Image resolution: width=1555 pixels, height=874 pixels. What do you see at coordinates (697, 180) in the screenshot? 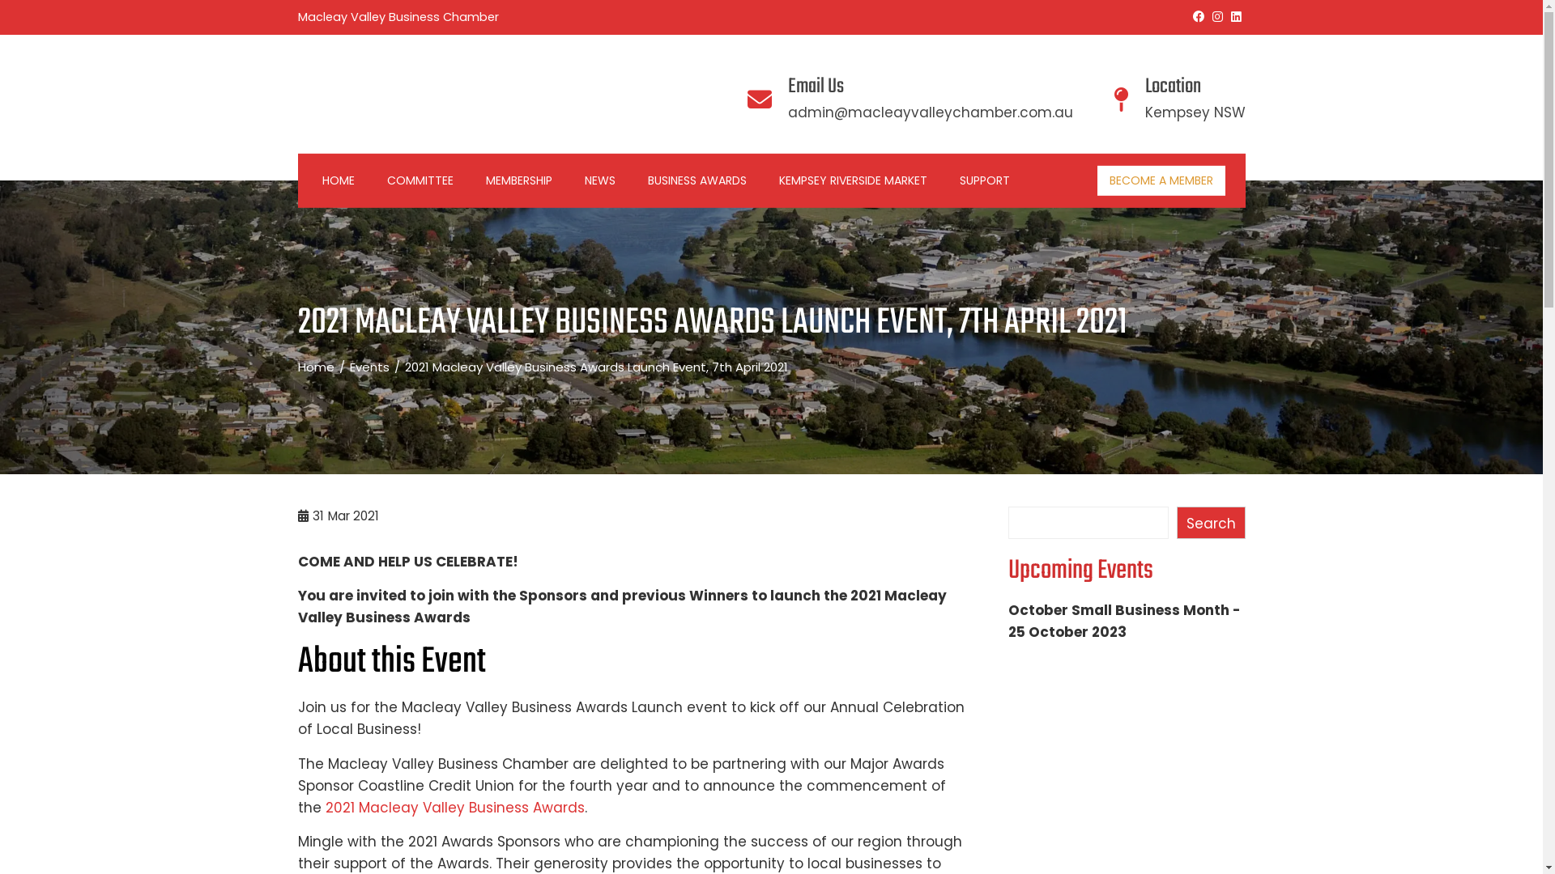
I see `BUSINESS AWARDS` at bounding box center [697, 180].